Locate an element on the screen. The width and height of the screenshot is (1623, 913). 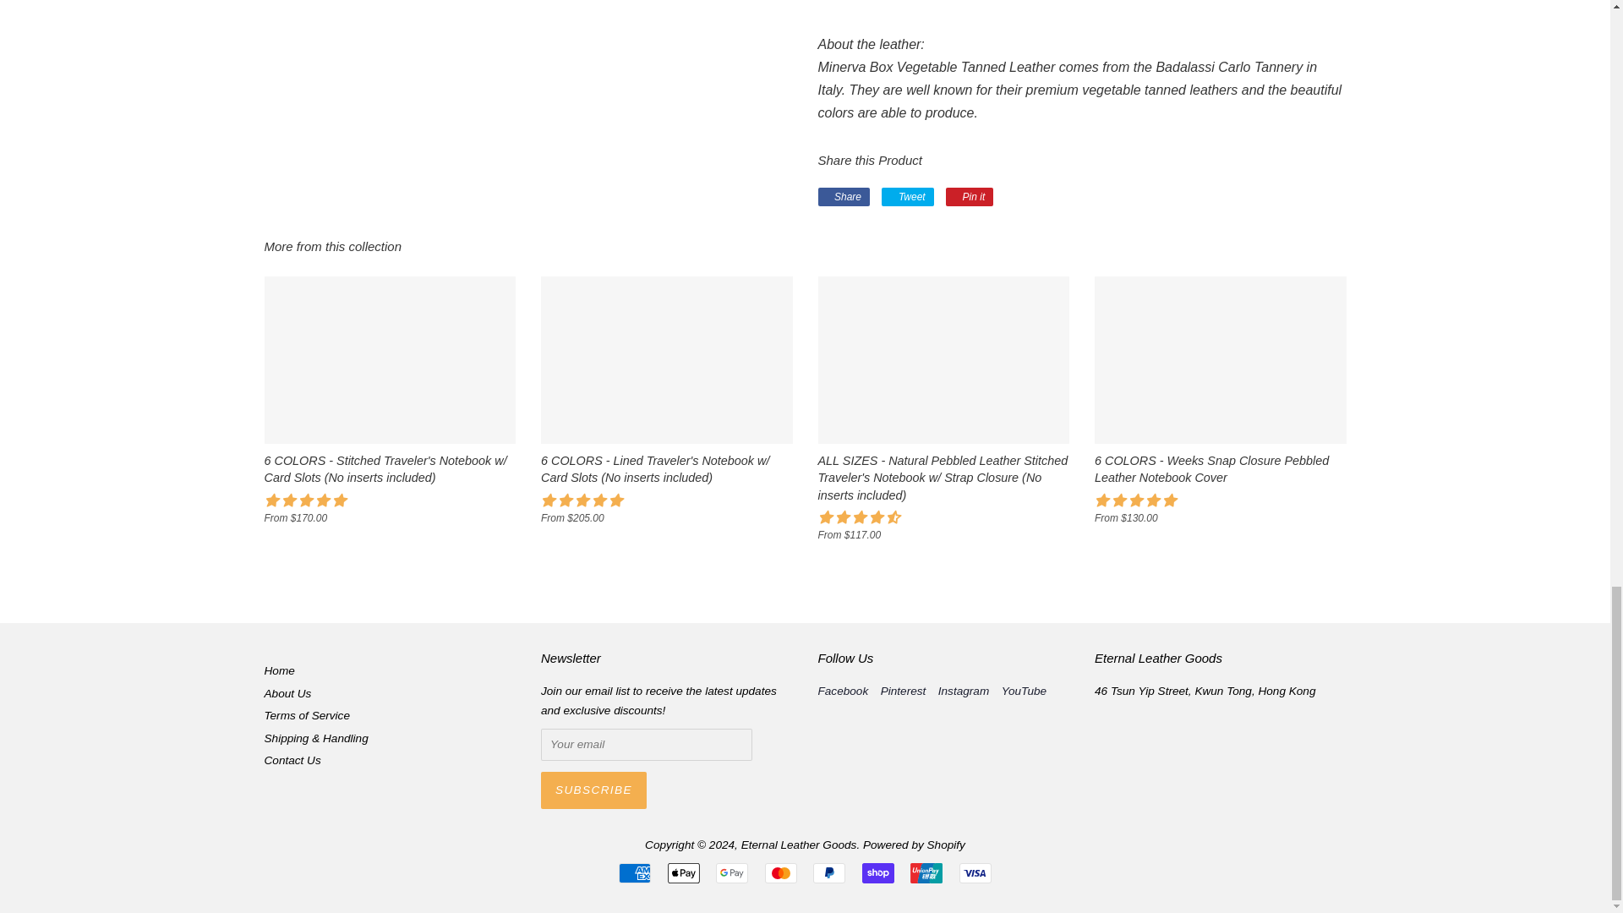
Eternal Leather Goods on Instagram is located at coordinates (963, 692).